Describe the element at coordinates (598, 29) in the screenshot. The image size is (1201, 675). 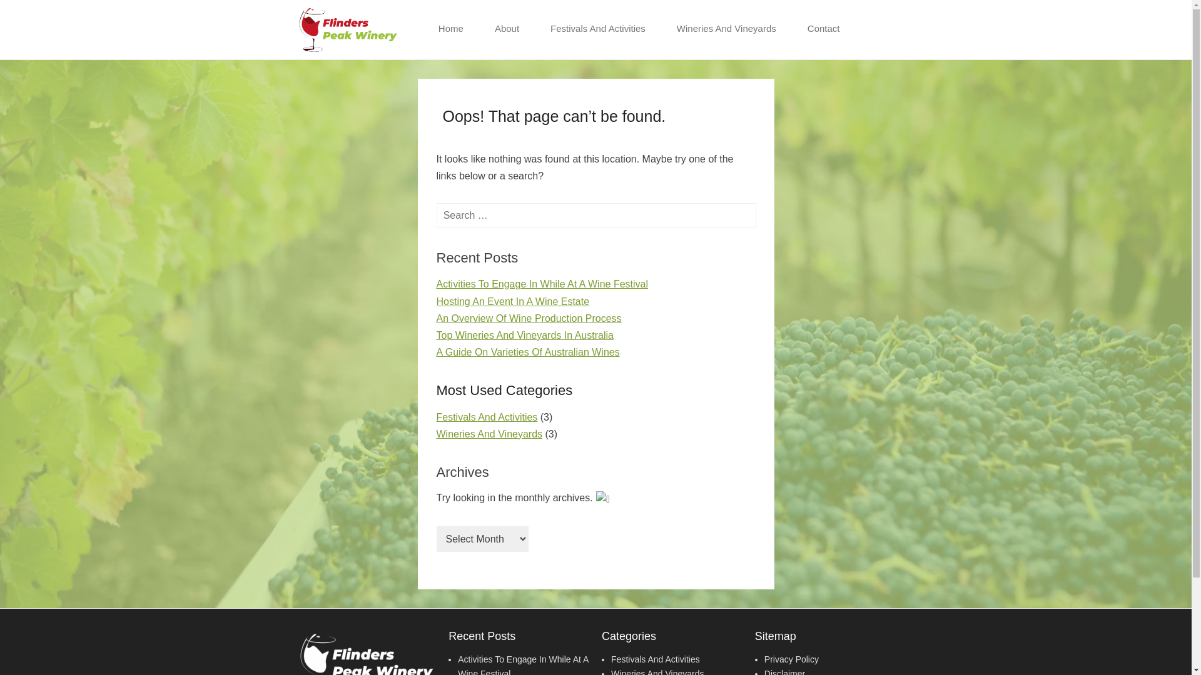
I see `Festivals And Activities` at that location.